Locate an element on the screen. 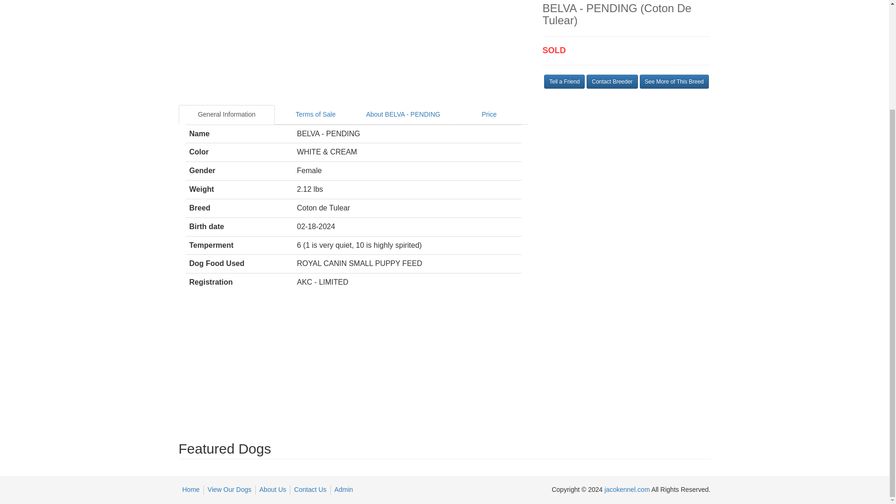 This screenshot has width=896, height=504. See More of This Breed is located at coordinates (674, 81).